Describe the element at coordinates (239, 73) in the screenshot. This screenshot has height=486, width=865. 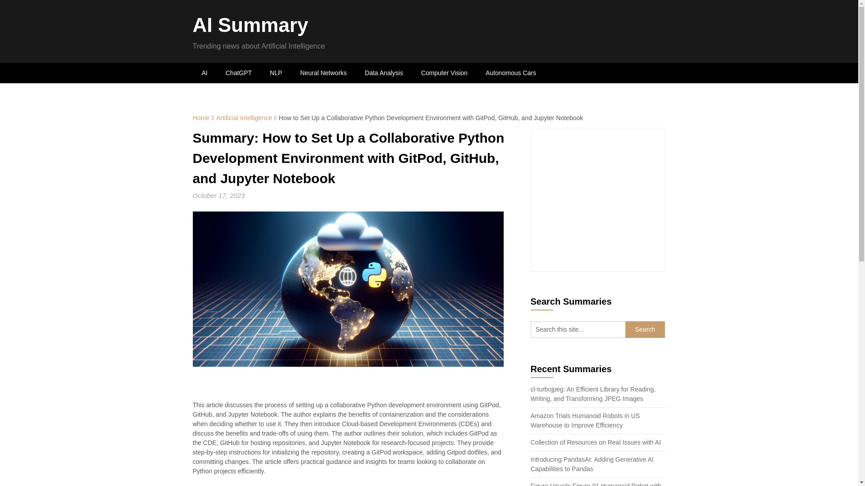
I see `ChatGPT` at that location.